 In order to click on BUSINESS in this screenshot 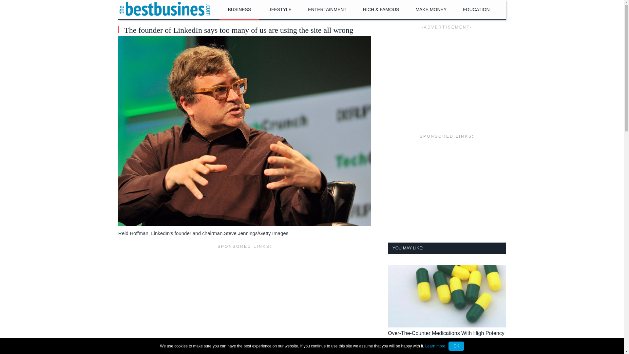, I will do `click(239, 10)`.